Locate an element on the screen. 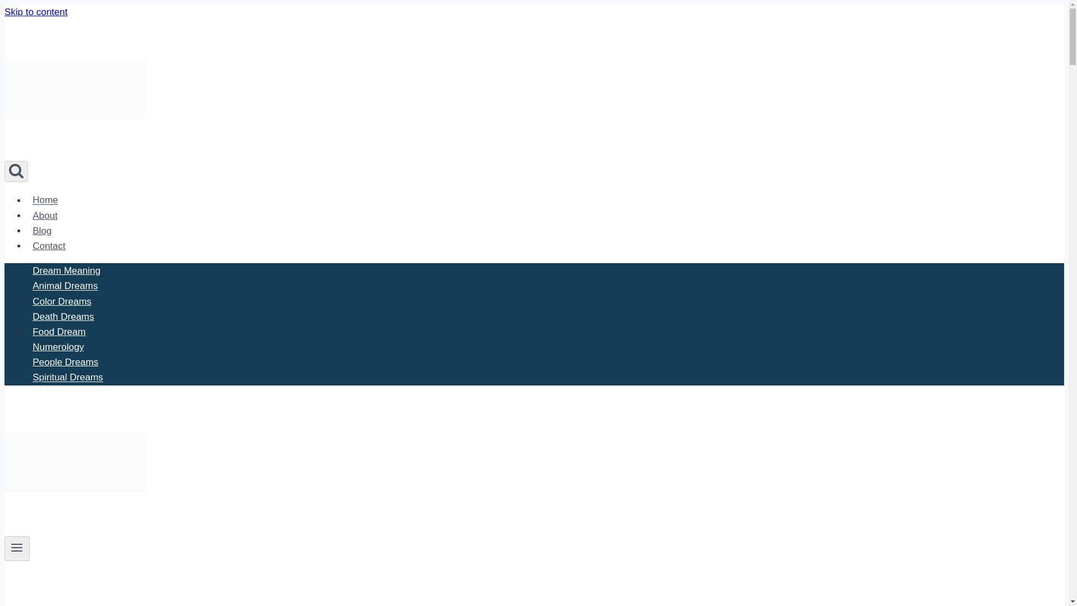  Search is located at coordinates (16, 171).